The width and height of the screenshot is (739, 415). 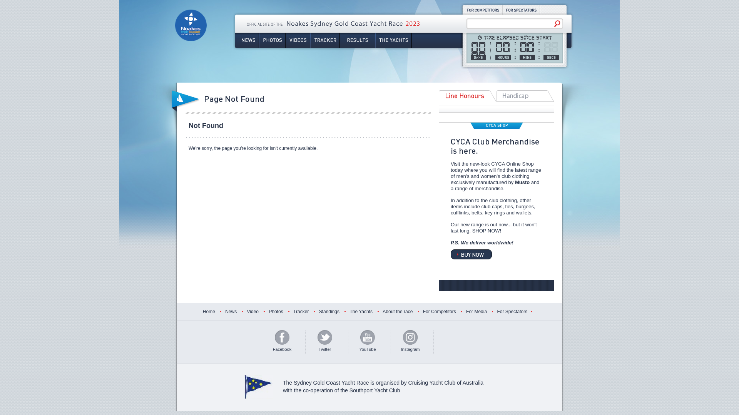 What do you see at coordinates (440, 312) in the screenshot?
I see `For Competitors` at bounding box center [440, 312].